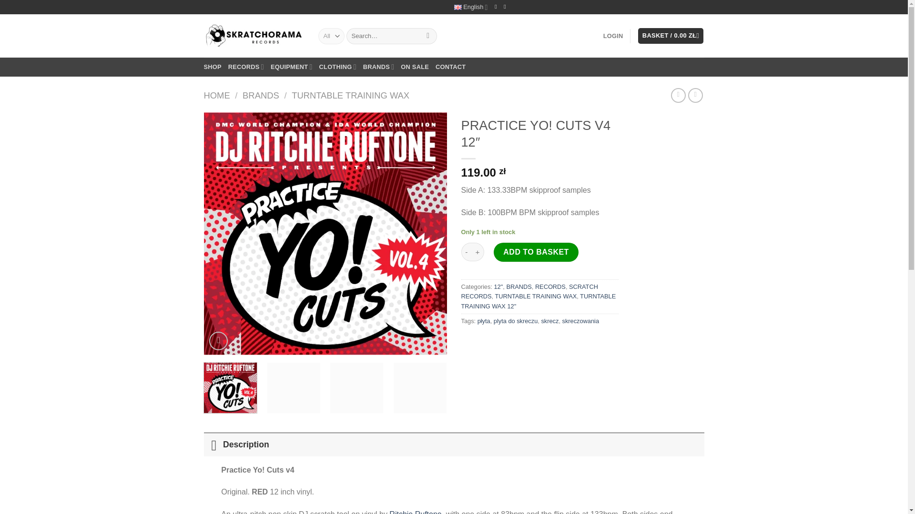 The image size is (915, 514). What do you see at coordinates (613, 36) in the screenshot?
I see `LOGIN` at bounding box center [613, 36].